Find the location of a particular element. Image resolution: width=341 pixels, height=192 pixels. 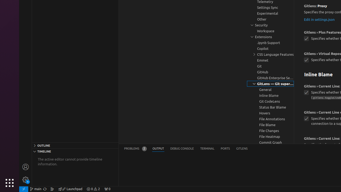

Show the GitLens Commit Graph is located at coordinates (52, 189).